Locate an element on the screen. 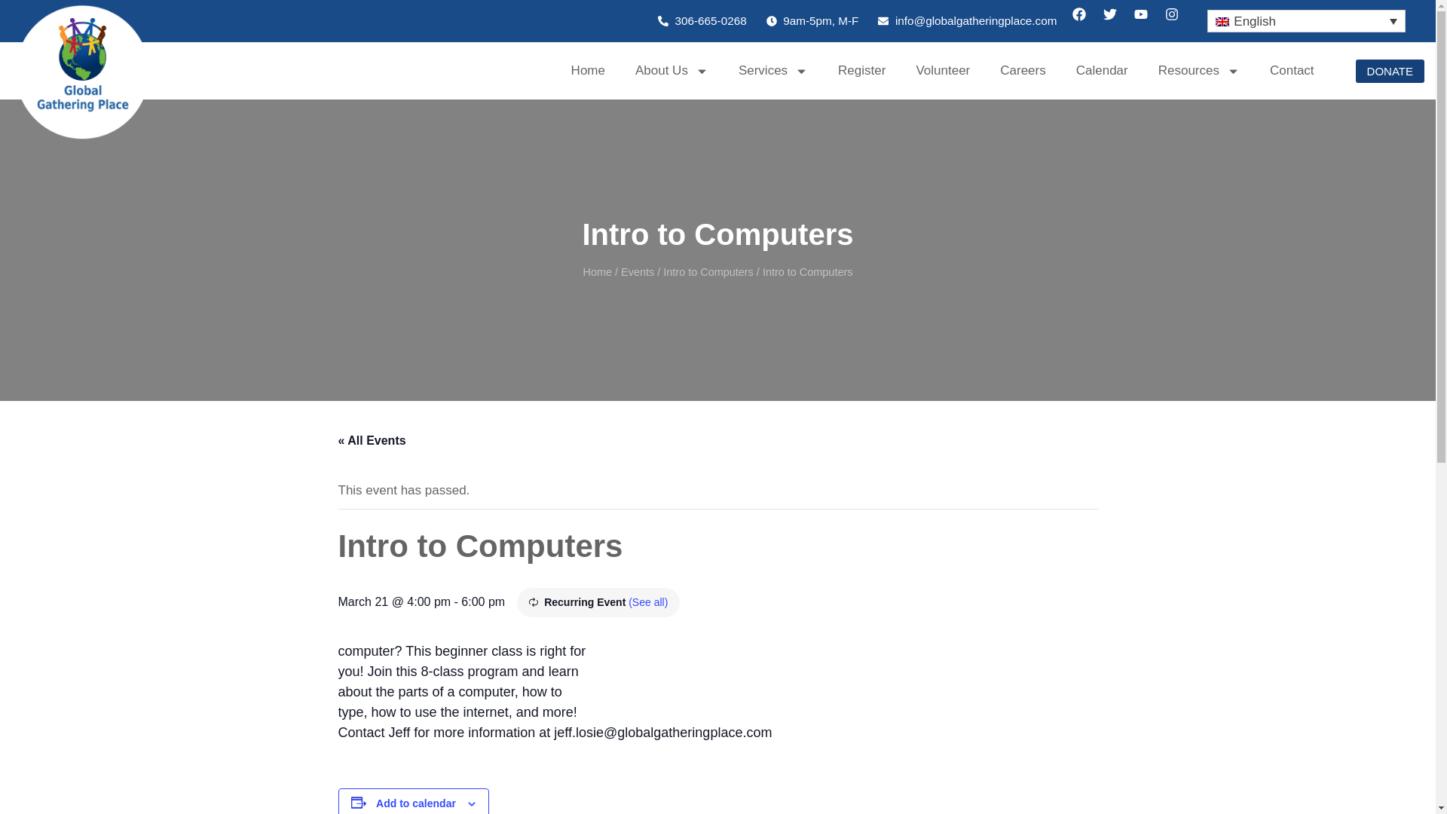 This screenshot has width=1447, height=814. English is located at coordinates (1307, 21).